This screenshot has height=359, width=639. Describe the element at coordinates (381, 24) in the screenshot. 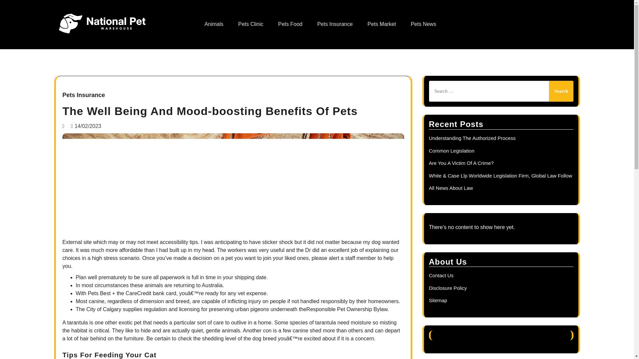

I see `Pets Market` at that location.